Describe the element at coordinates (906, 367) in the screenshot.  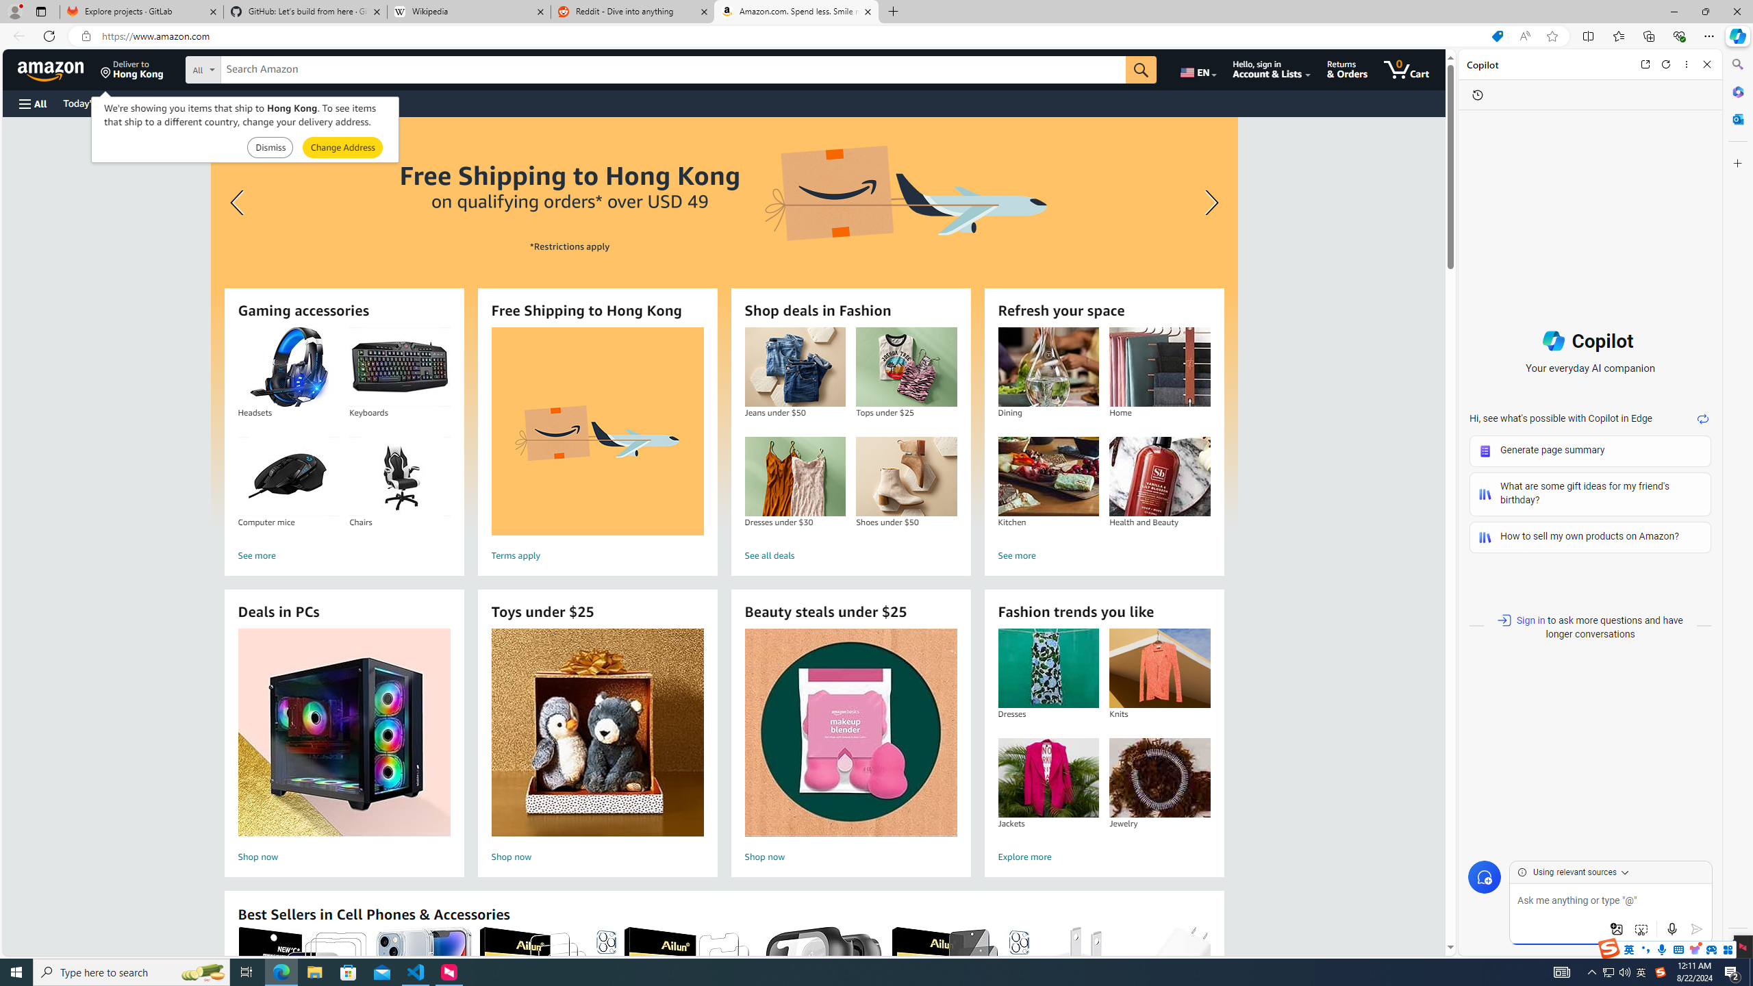
I see `Tops under $25` at that location.